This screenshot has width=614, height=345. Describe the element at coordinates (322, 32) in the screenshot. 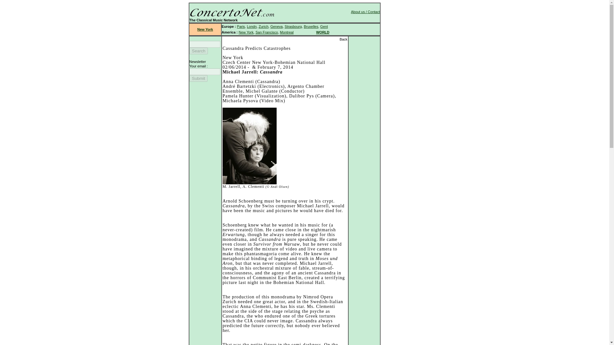

I see `WORLD` at that location.